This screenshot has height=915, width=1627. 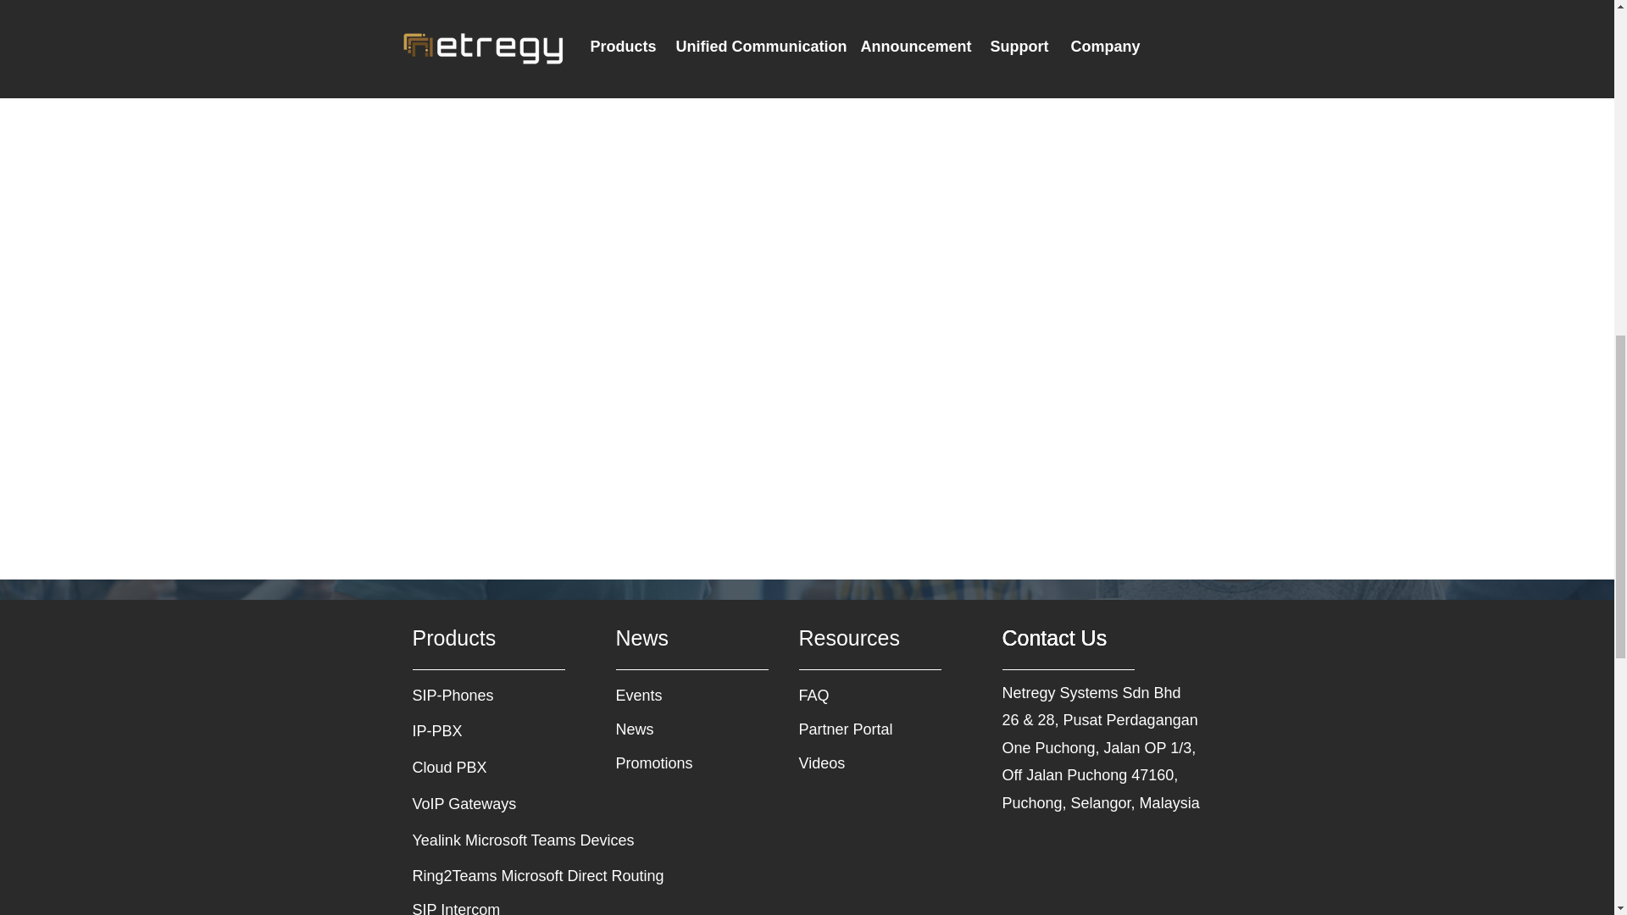 I want to click on SIP-Phones, so click(x=471, y=696).